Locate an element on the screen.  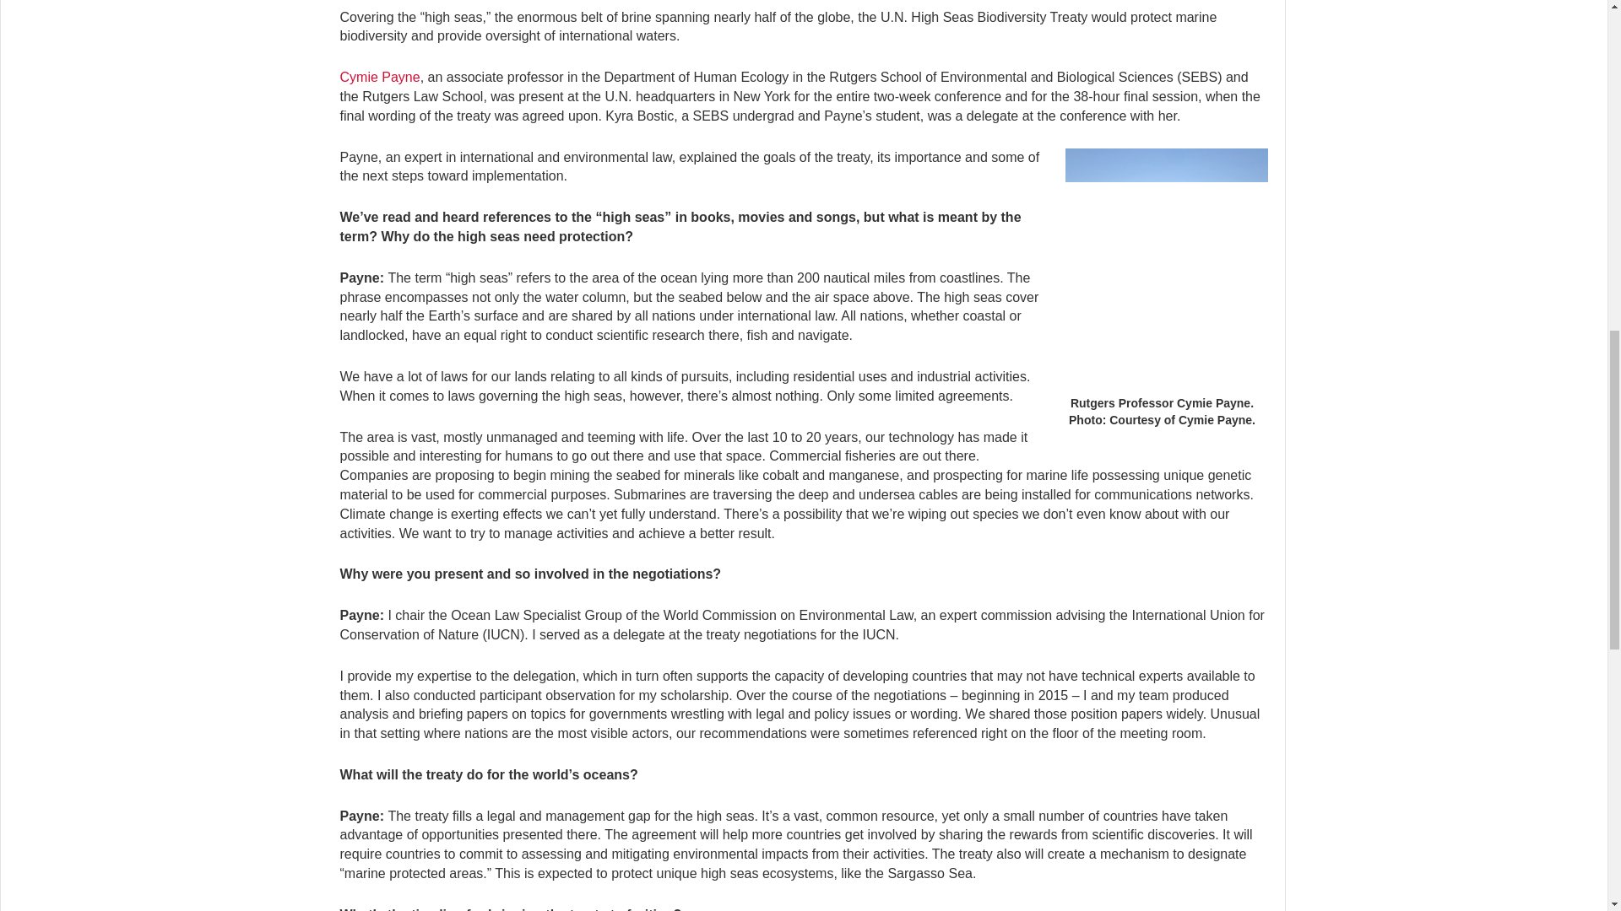
Cymie Payne is located at coordinates (379, 78).